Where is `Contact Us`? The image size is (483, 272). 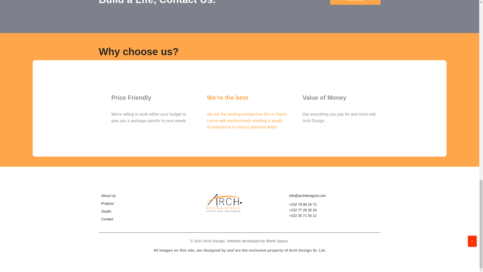 Contact Us is located at coordinates (355, 2).